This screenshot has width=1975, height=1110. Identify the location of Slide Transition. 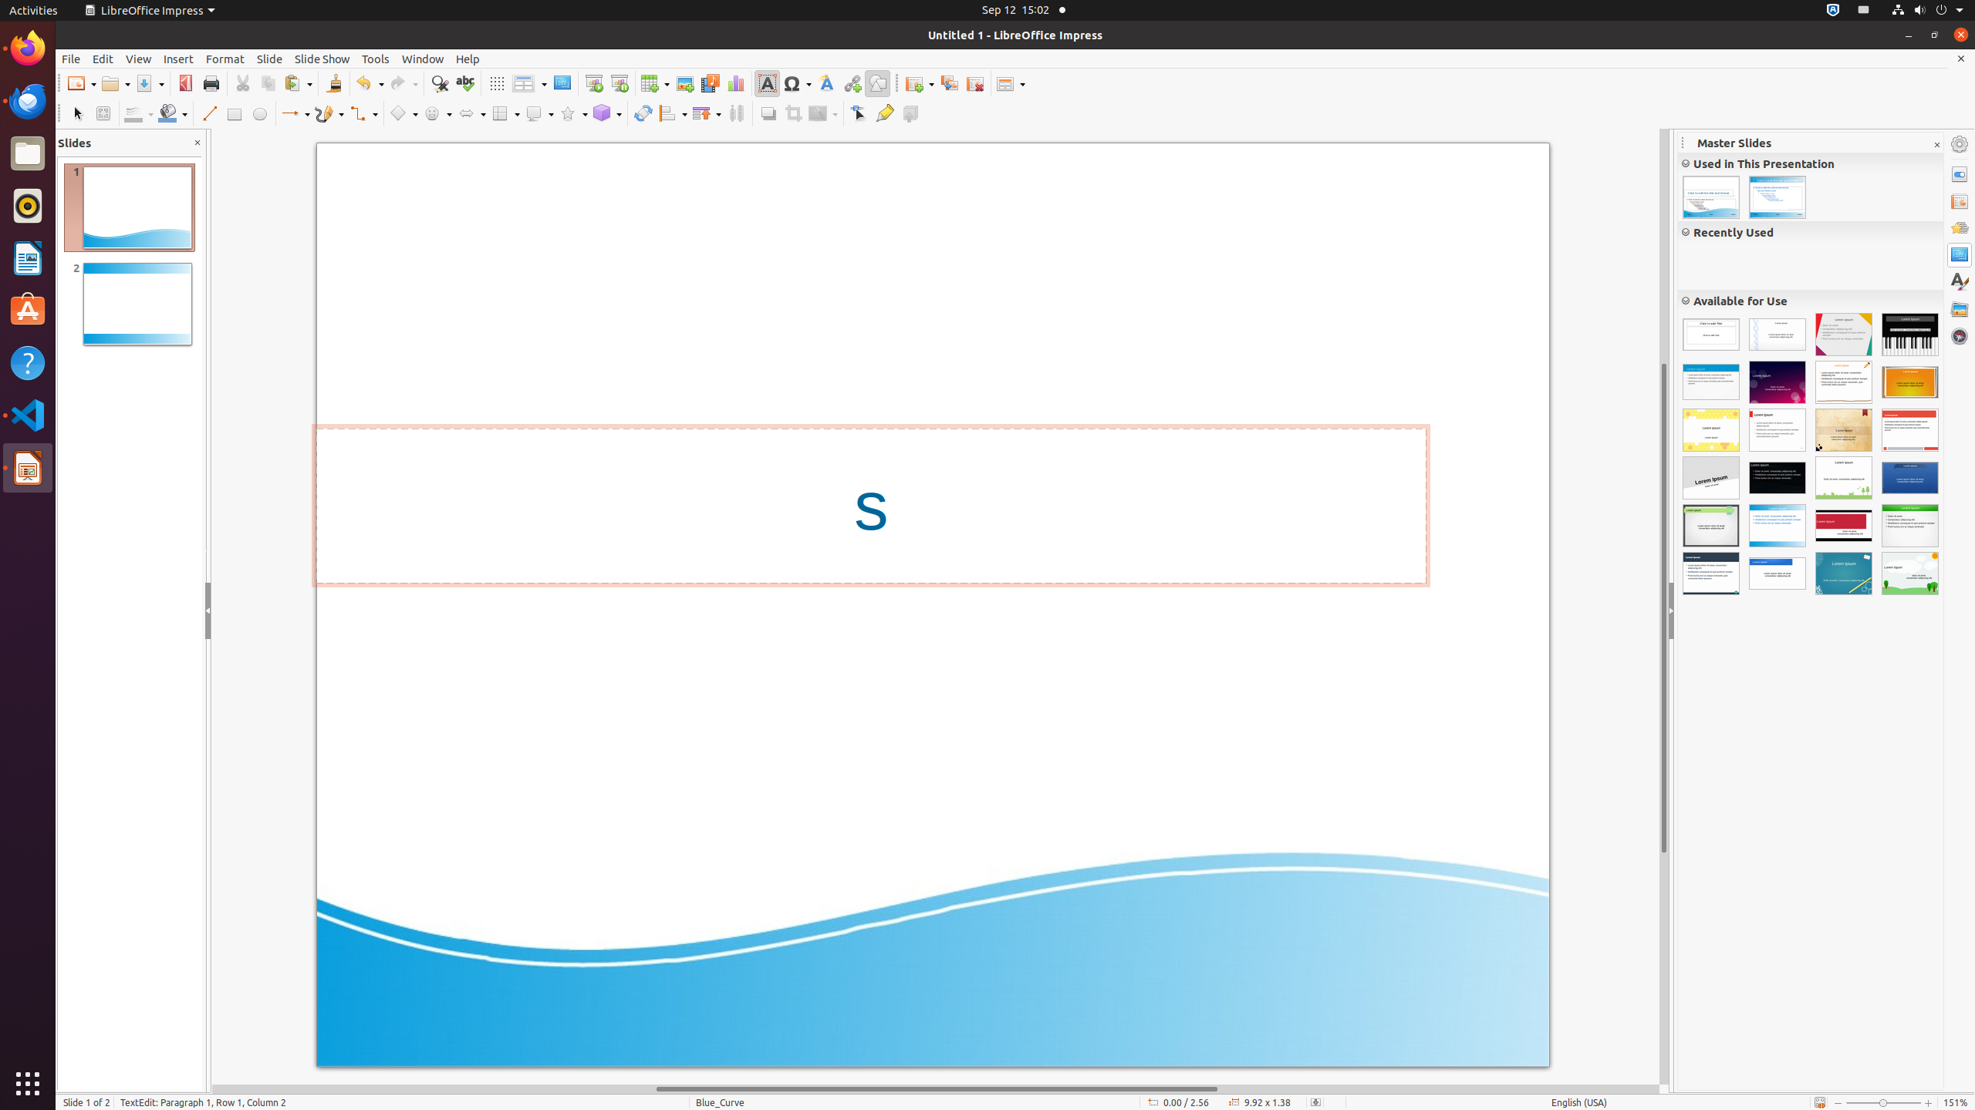
(1960, 201).